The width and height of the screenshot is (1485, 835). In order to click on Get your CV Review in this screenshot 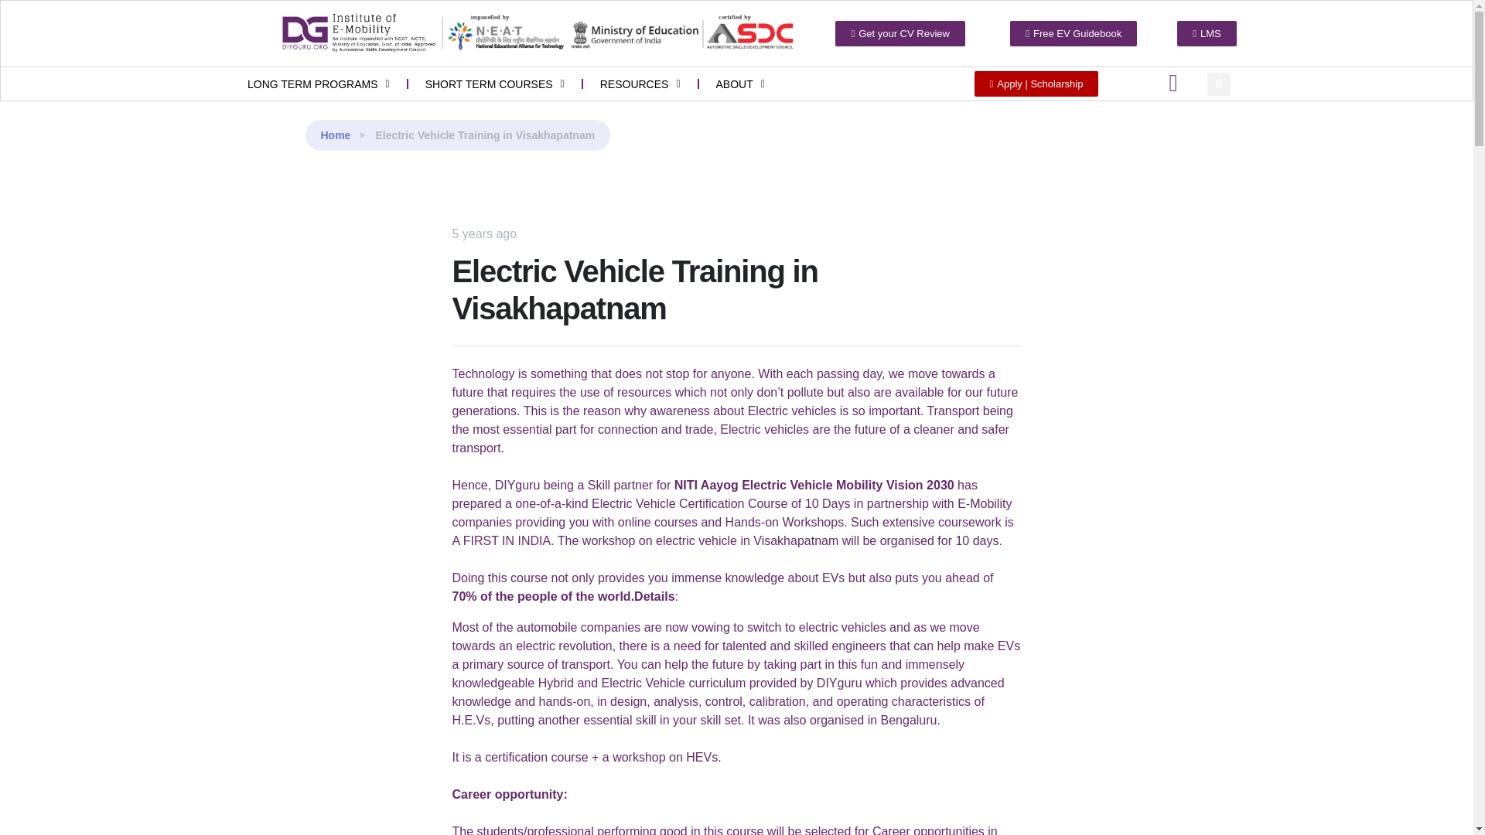, I will do `click(900, 34)`.